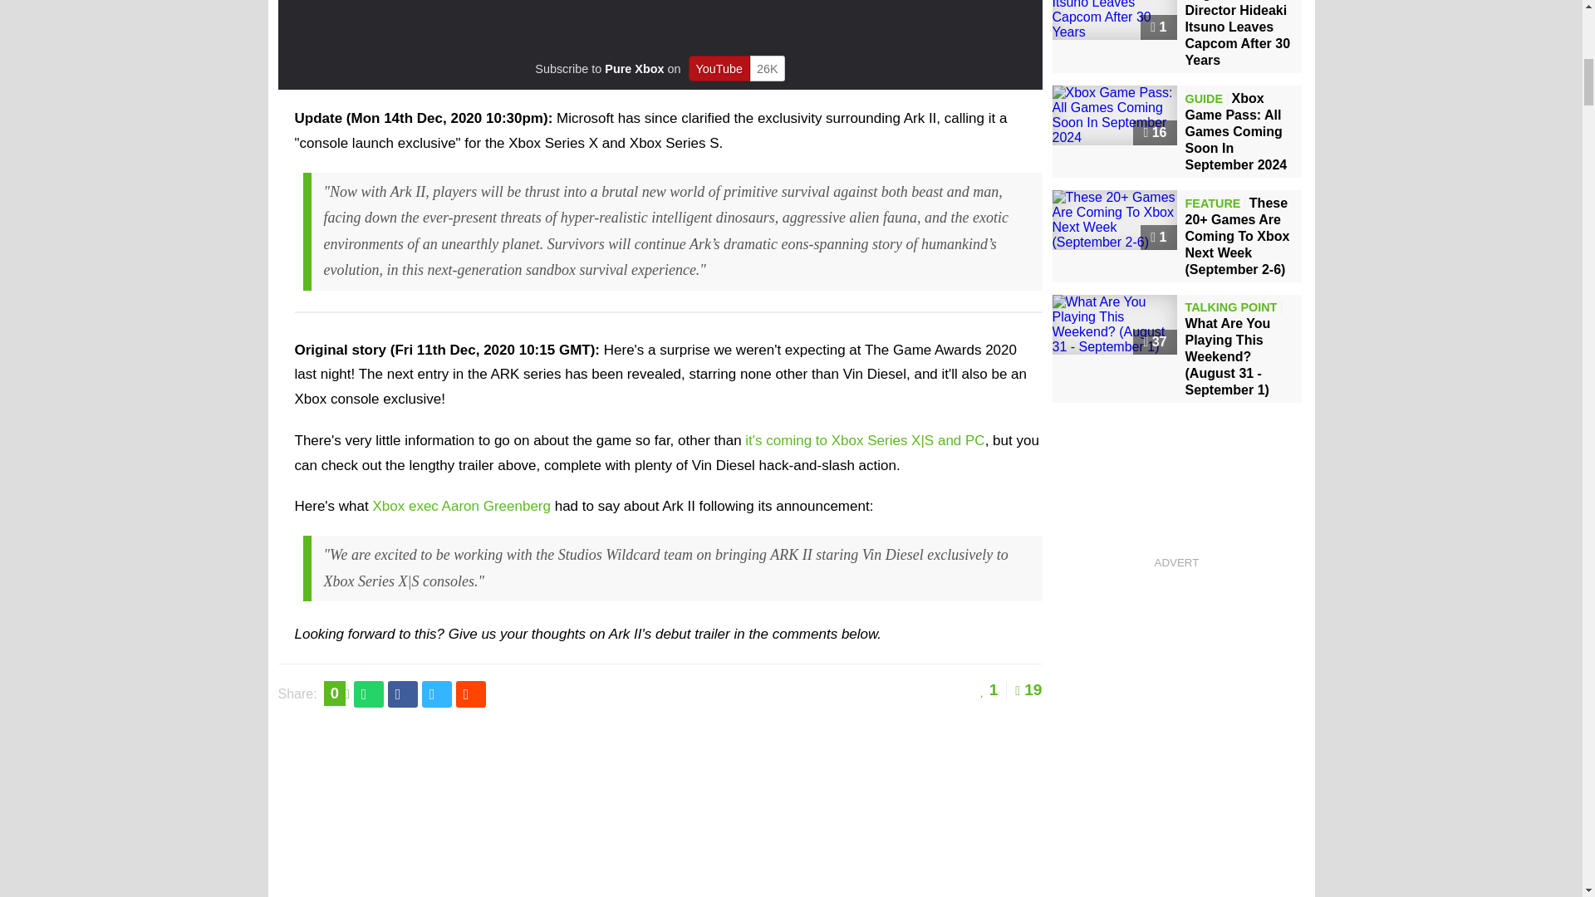  Describe the element at coordinates (369, 694) in the screenshot. I see `Share this on WhatsApp` at that location.